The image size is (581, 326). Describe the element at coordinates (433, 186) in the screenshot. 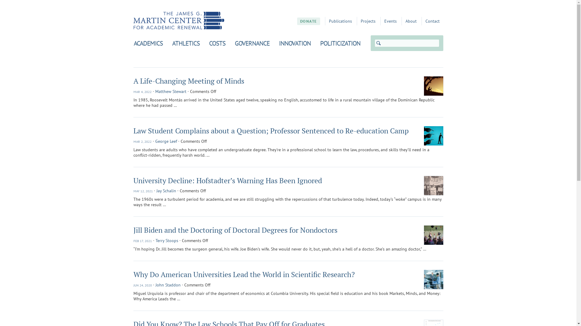

I see `Screen Shot 2021-05-11 at 5.27.42 PM` at that location.